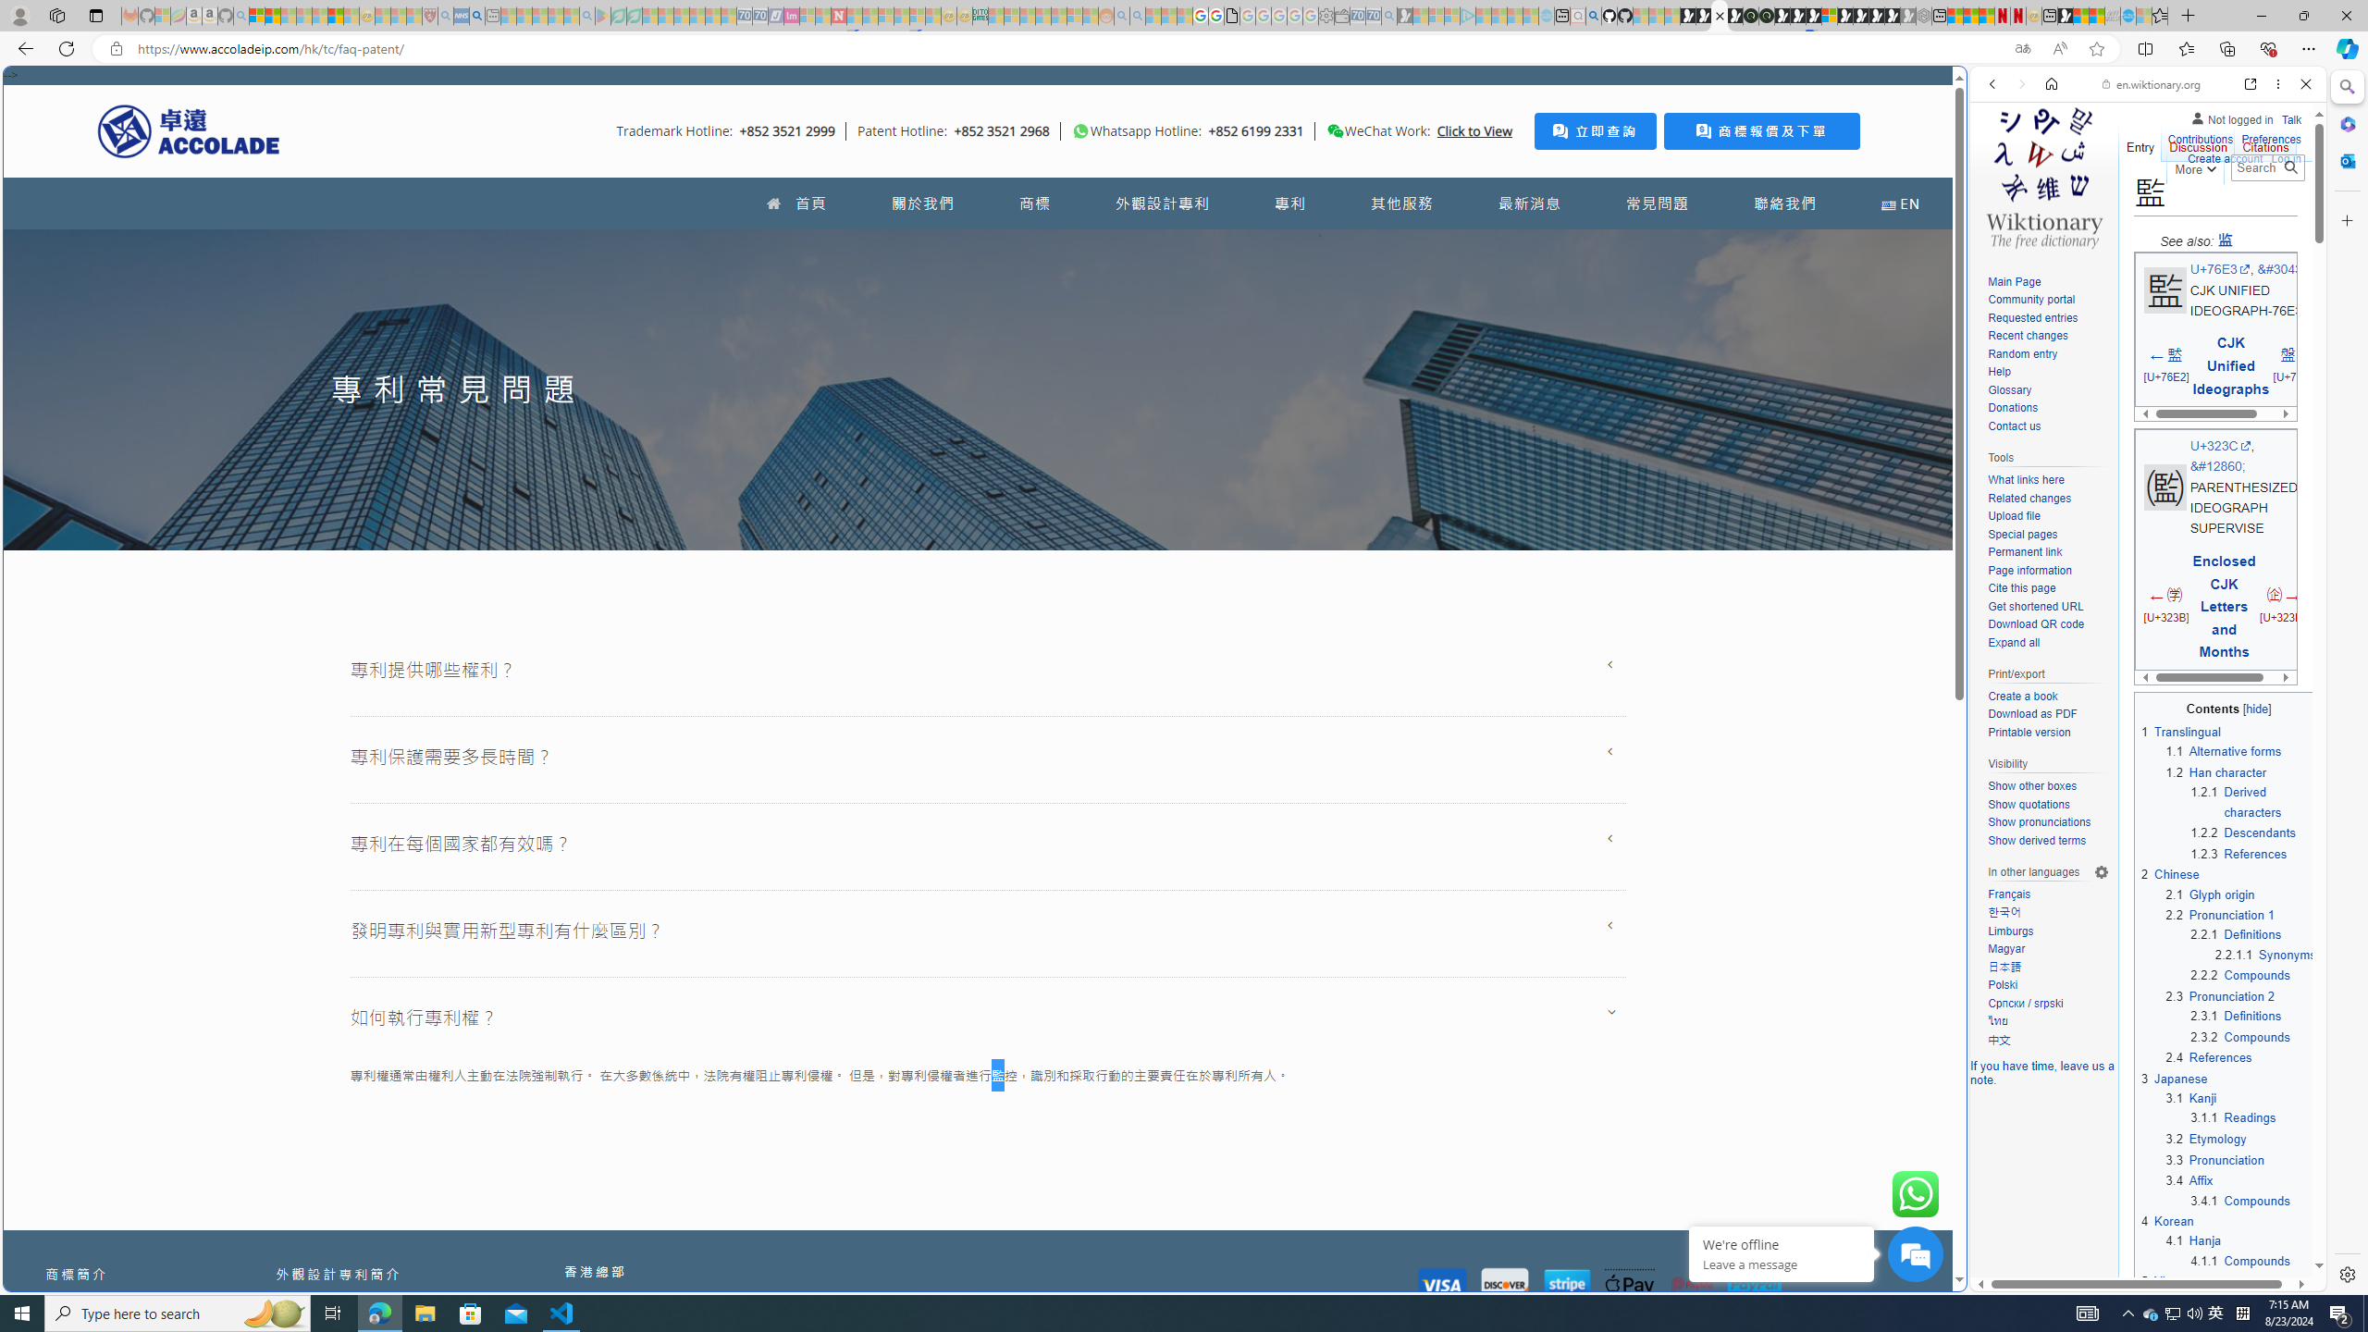 The height and width of the screenshot is (1332, 2368). I want to click on google - Search - Sleeping, so click(586, 16).